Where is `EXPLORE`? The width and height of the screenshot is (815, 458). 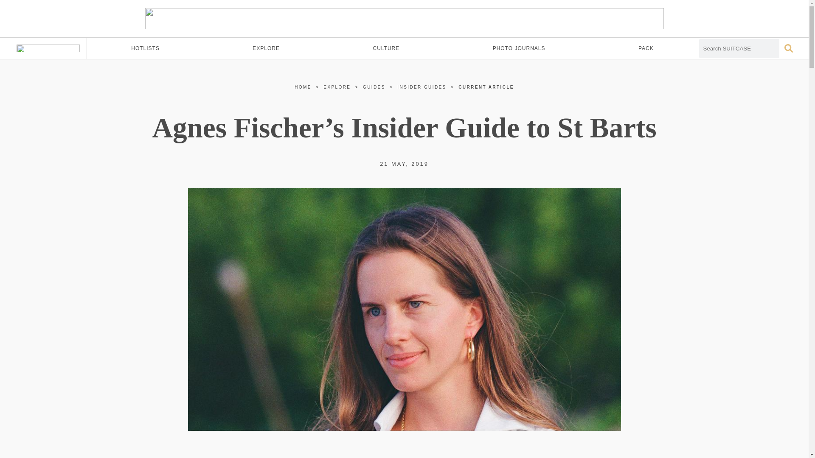
EXPLORE is located at coordinates (337, 87).